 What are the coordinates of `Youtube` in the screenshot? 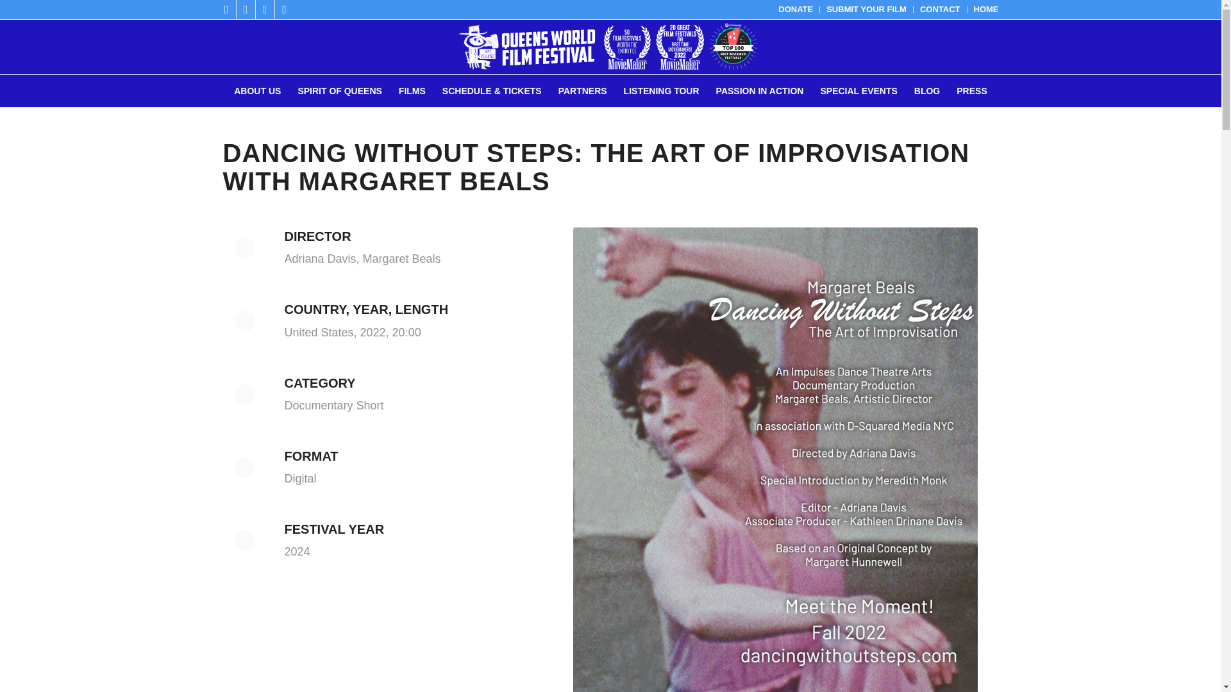 It's located at (284, 10).